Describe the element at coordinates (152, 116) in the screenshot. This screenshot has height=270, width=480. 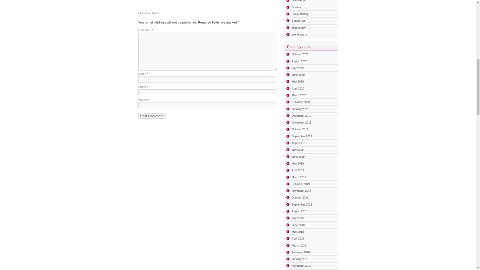
I see `Post Comment` at that location.